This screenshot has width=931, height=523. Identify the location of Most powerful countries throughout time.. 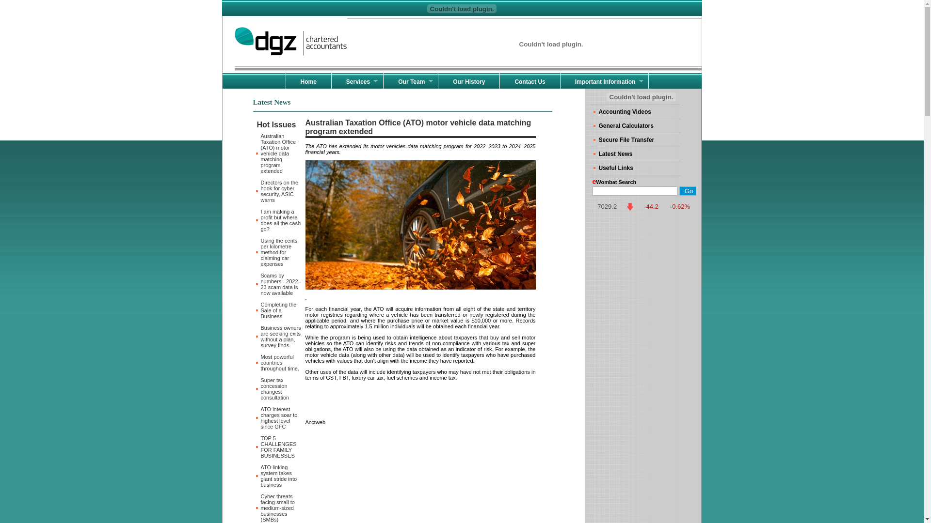
(280, 363).